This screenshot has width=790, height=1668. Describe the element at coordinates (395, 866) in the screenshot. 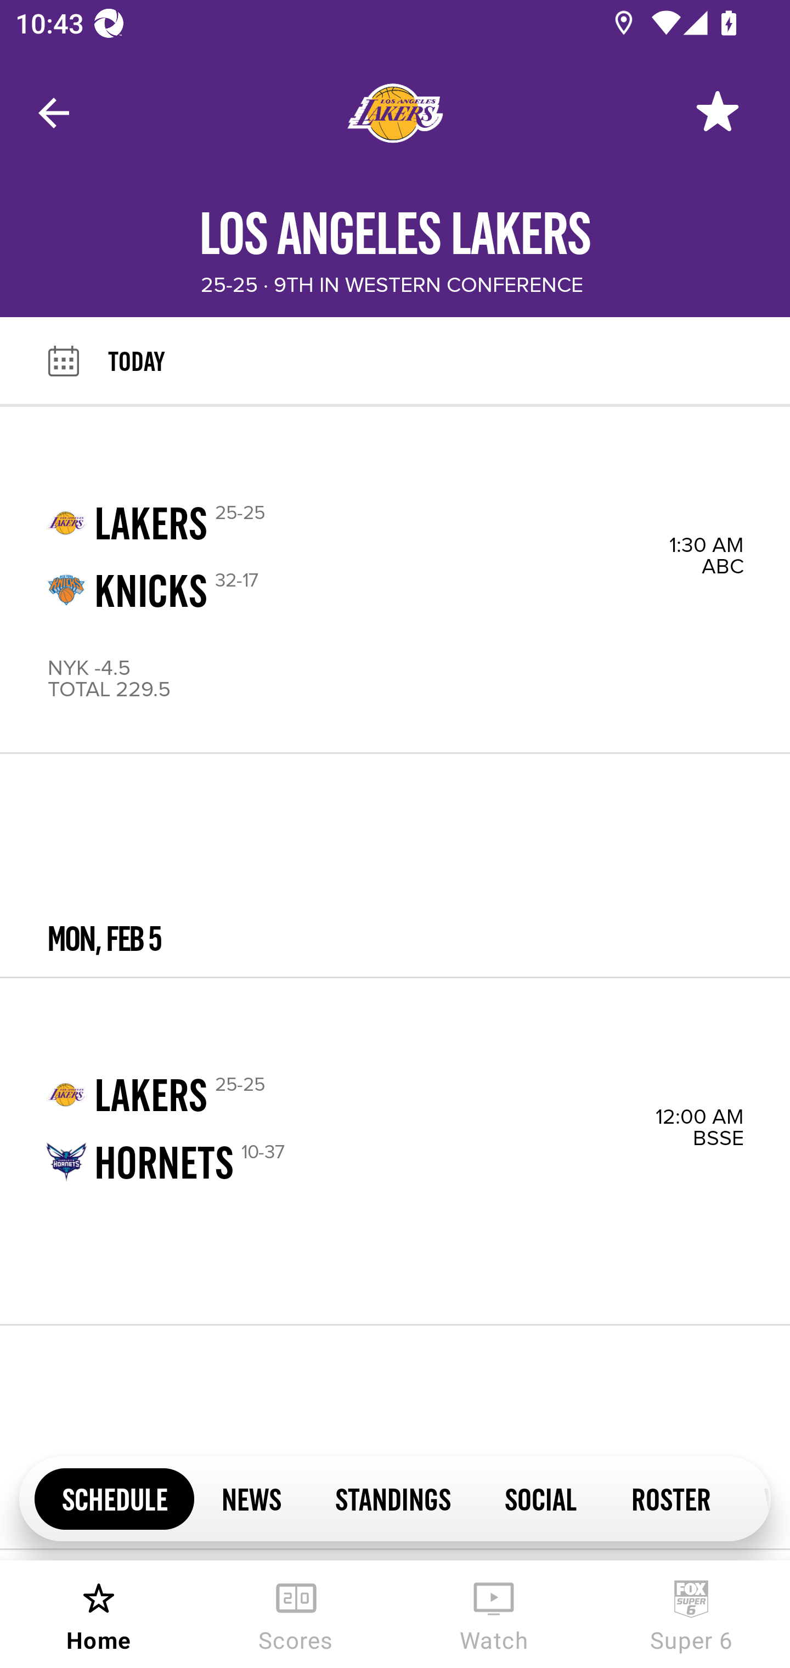

I see `MON, FEB 5` at that location.